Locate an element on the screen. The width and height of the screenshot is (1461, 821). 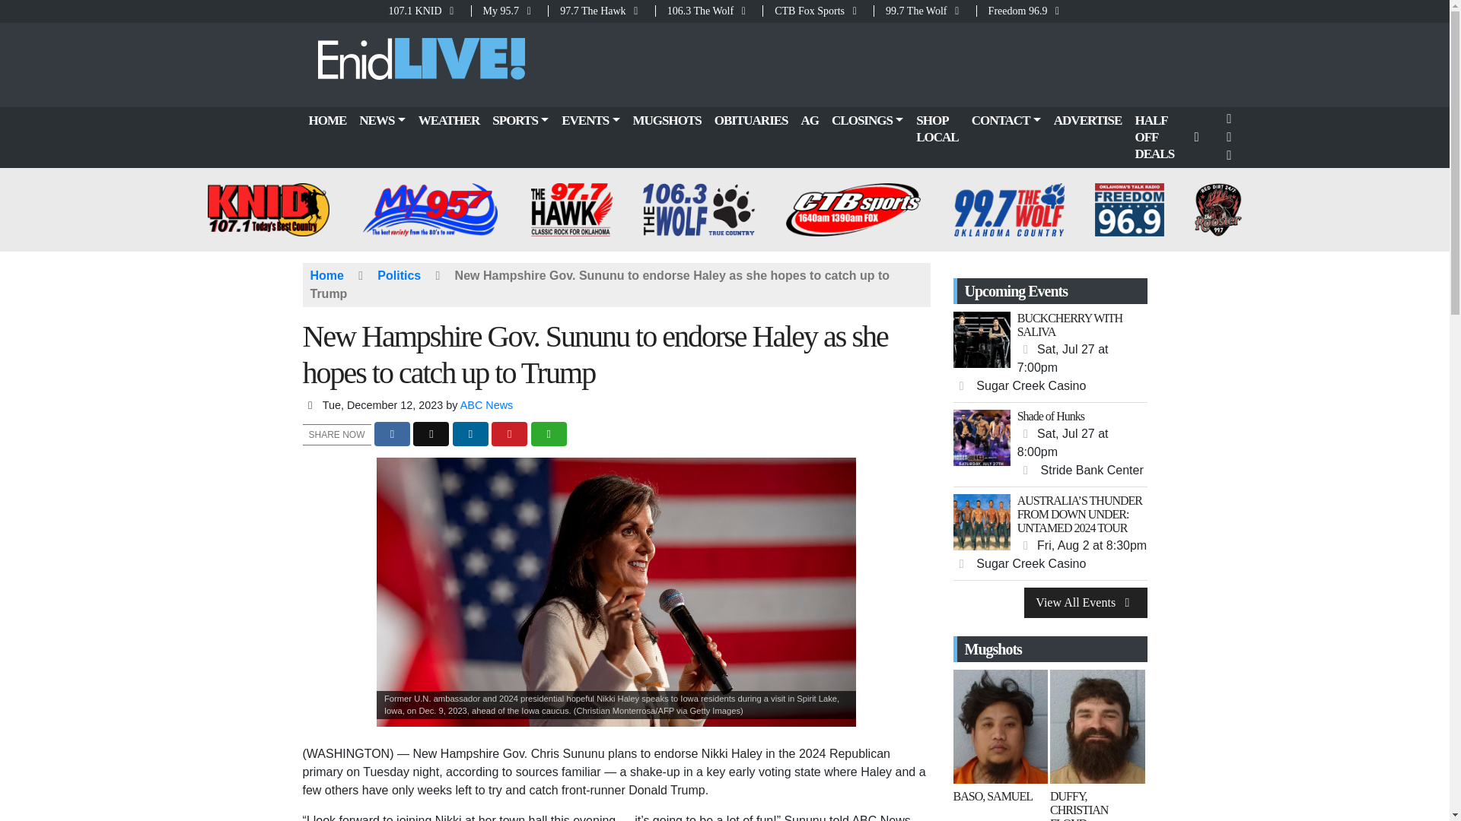
Follow us on X is located at coordinates (1230, 137).